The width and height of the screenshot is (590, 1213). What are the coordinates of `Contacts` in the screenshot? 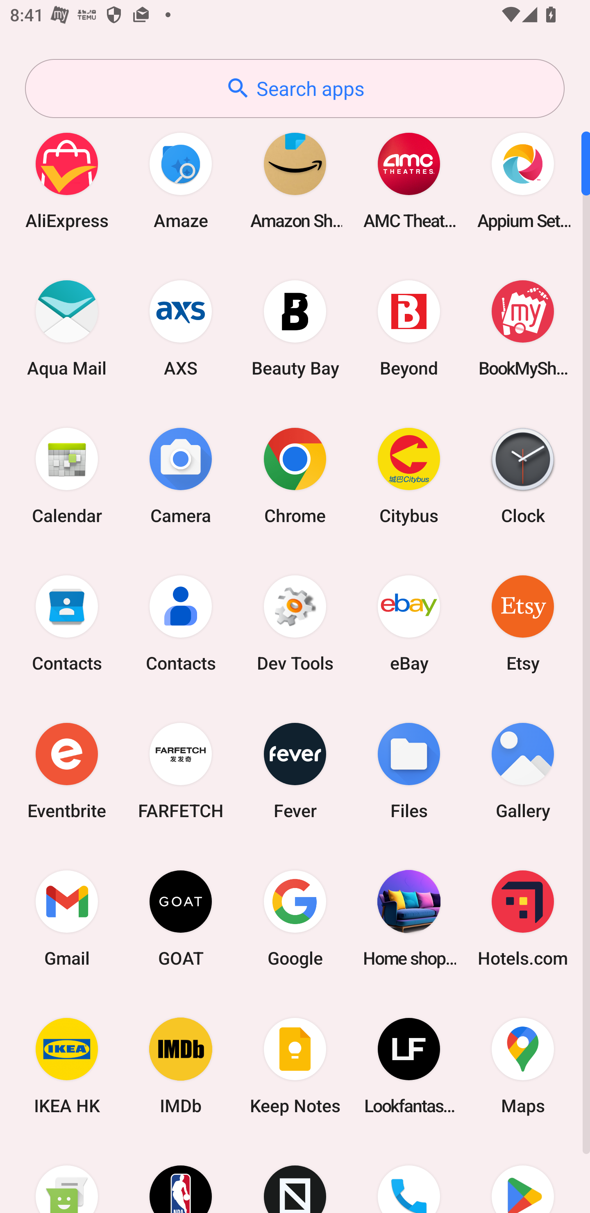 It's located at (67, 623).